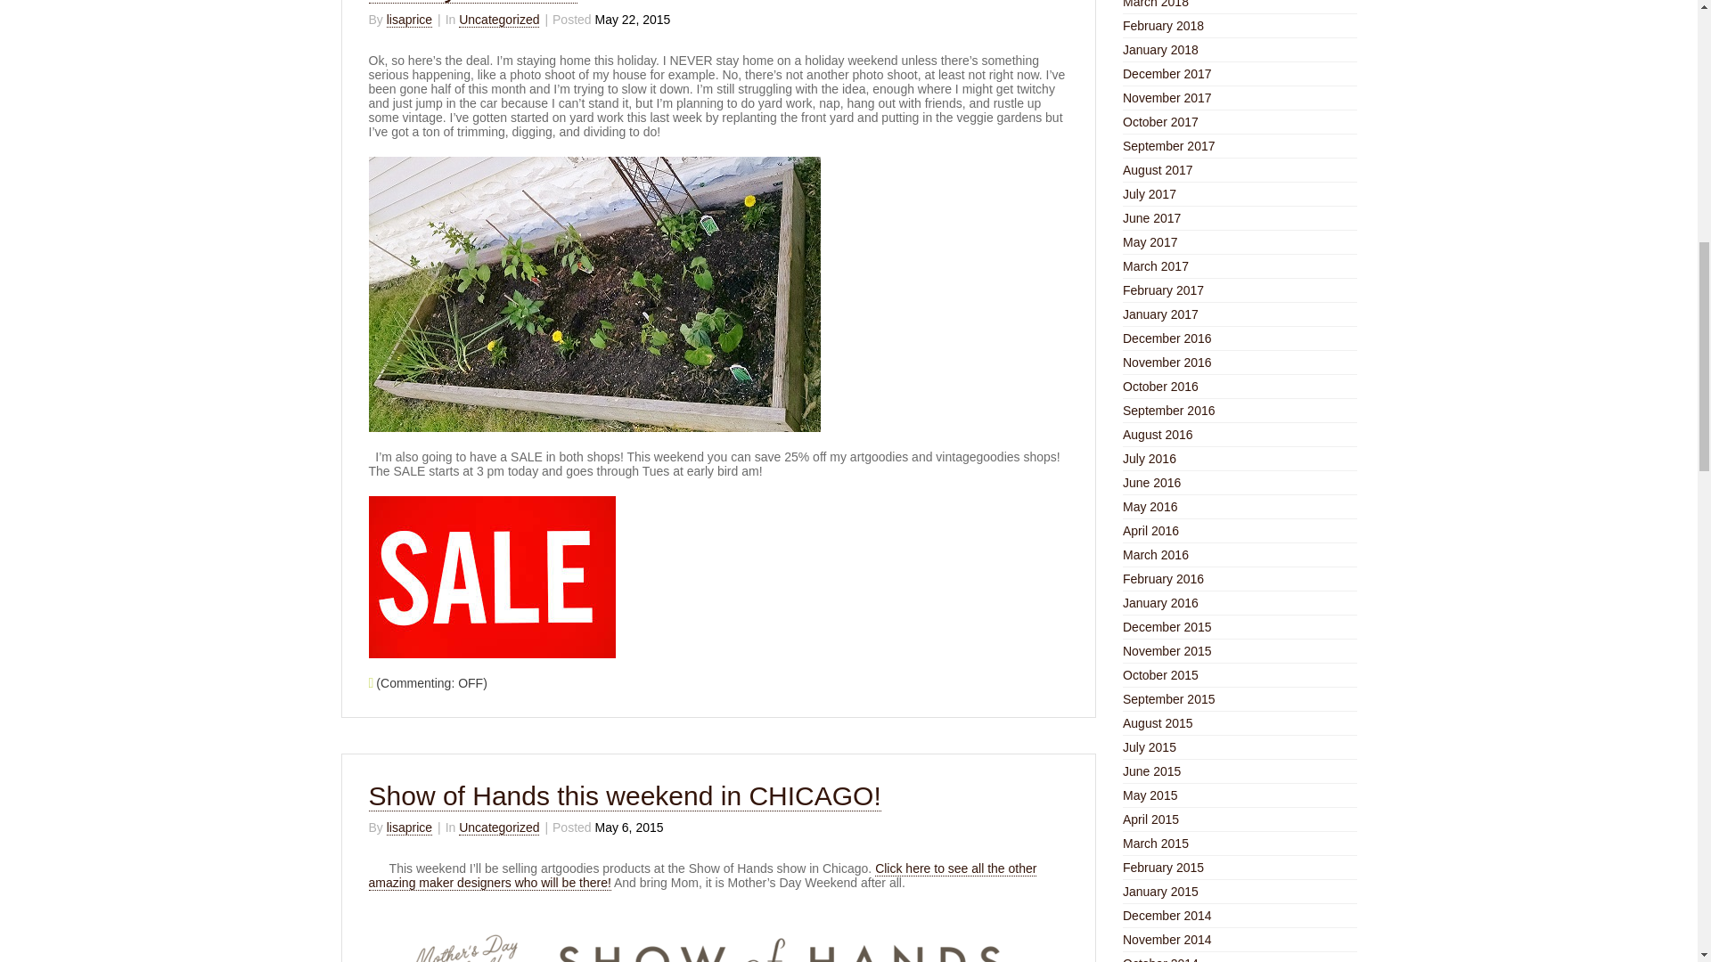 This screenshot has width=1711, height=962. I want to click on lisaprice, so click(409, 20).